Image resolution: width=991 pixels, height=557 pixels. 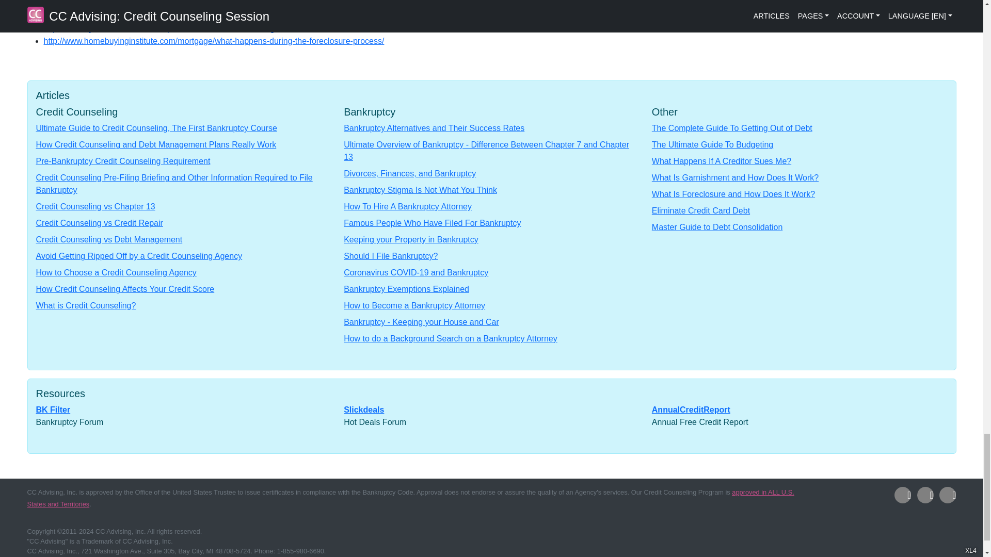 What do you see at coordinates (95, 206) in the screenshot?
I see `Credit Counseling vs Chapter 13` at bounding box center [95, 206].